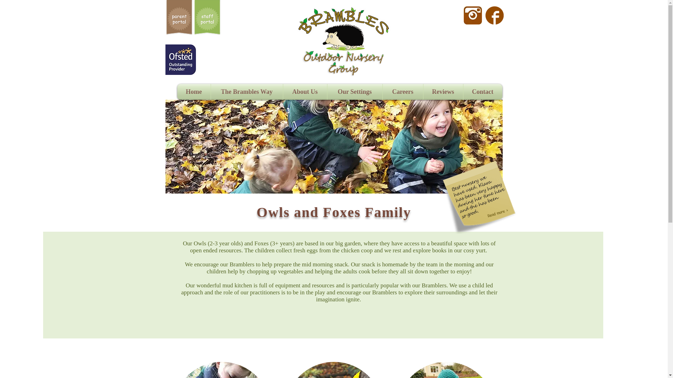 This screenshot has width=673, height=378. What do you see at coordinates (483, 92) in the screenshot?
I see `Contact` at bounding box center [483, 92].